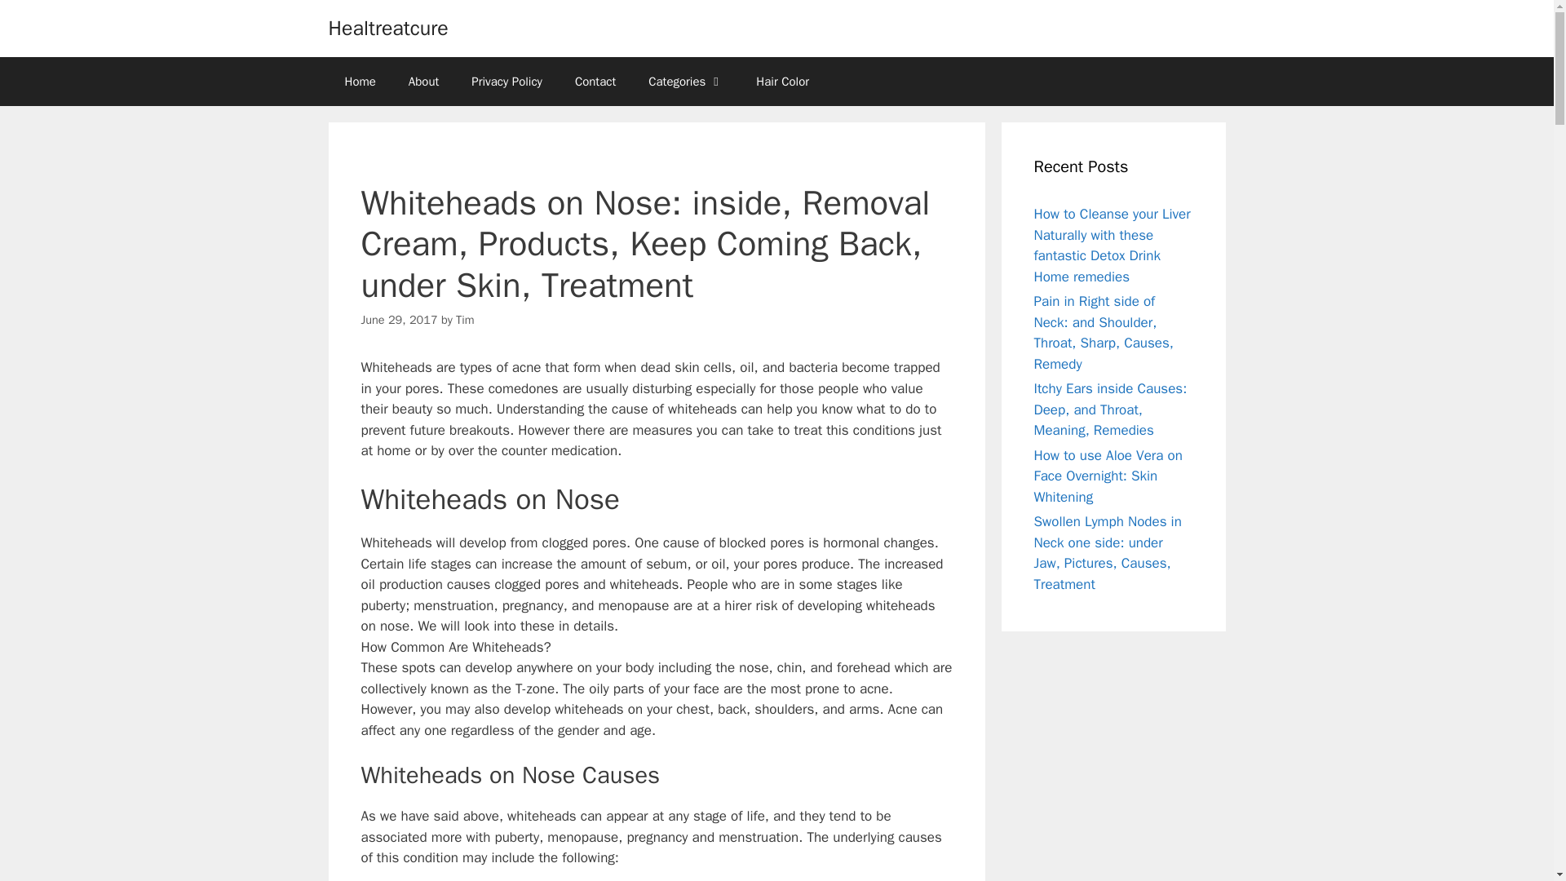  What do you see at coordinates (387, 28) in the screenshot?
I see `Healtreatcure` at bounding box center [387, 28].